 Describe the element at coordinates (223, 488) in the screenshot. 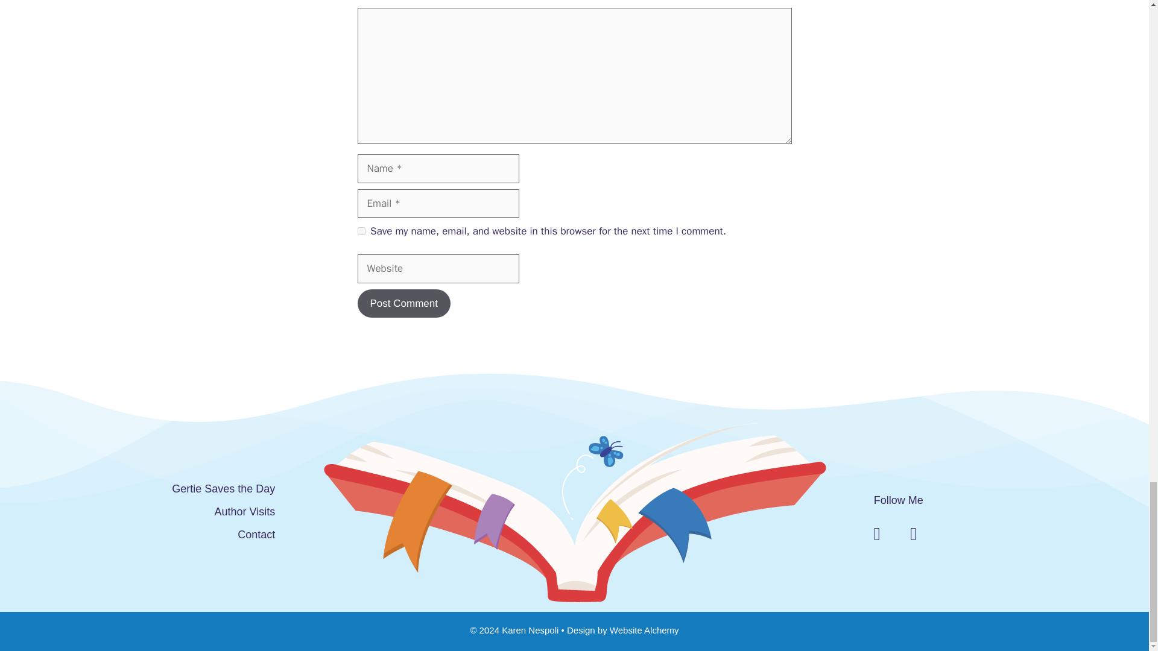

I see `Gertie Saves the Day` at that location.